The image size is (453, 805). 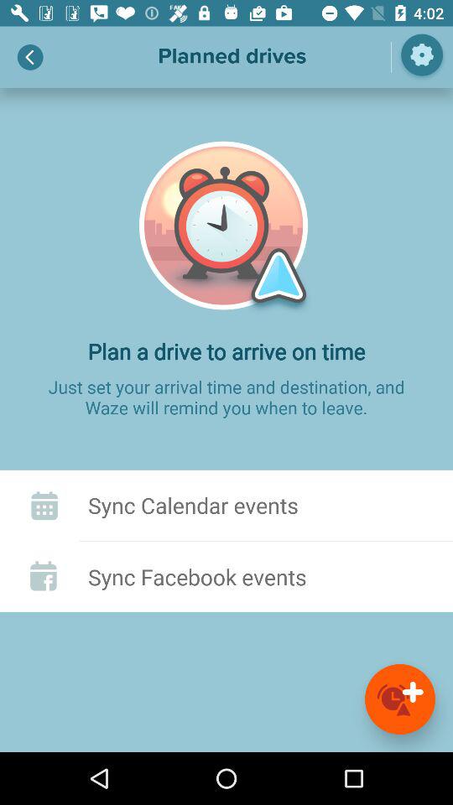 I want to click on plan a drive with a specific arrival time, so click(x=400, y=699).